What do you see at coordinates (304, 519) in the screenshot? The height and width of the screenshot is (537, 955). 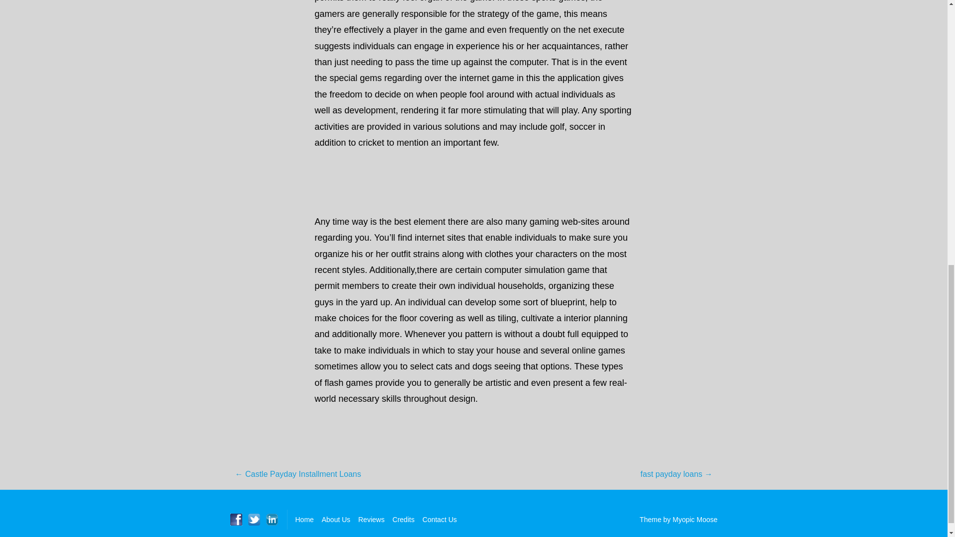 I see `Home` at bounding box center [304, 519].